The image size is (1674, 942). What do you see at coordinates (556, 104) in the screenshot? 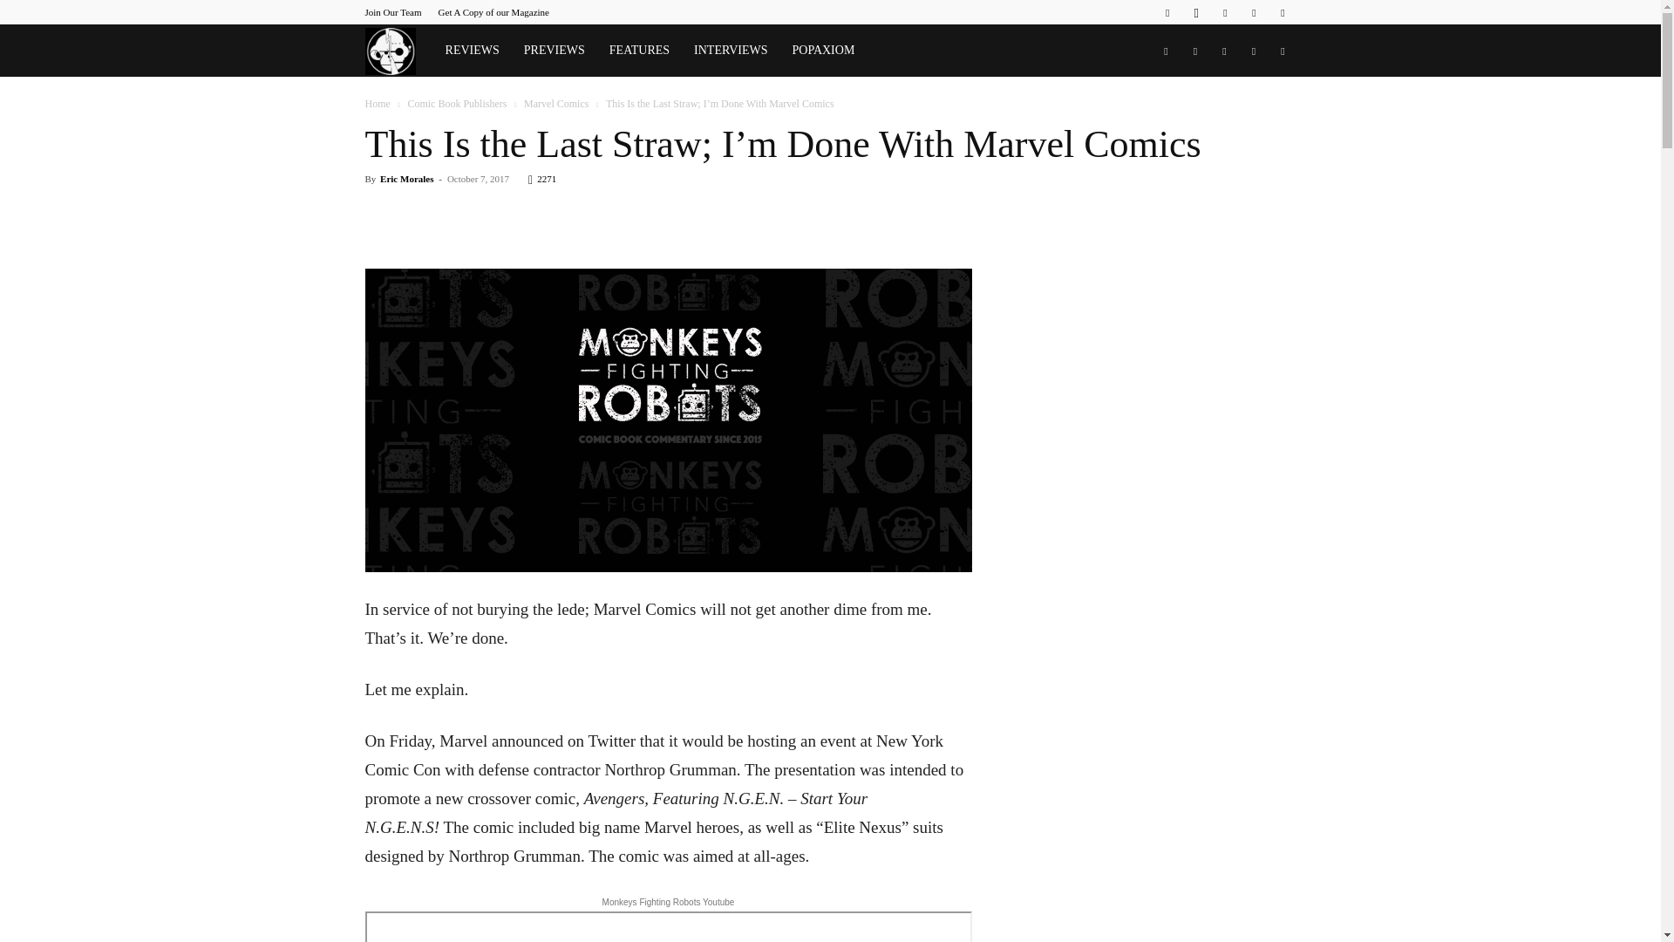
I see `Marvel Comics` at bounding box center [556, 104].